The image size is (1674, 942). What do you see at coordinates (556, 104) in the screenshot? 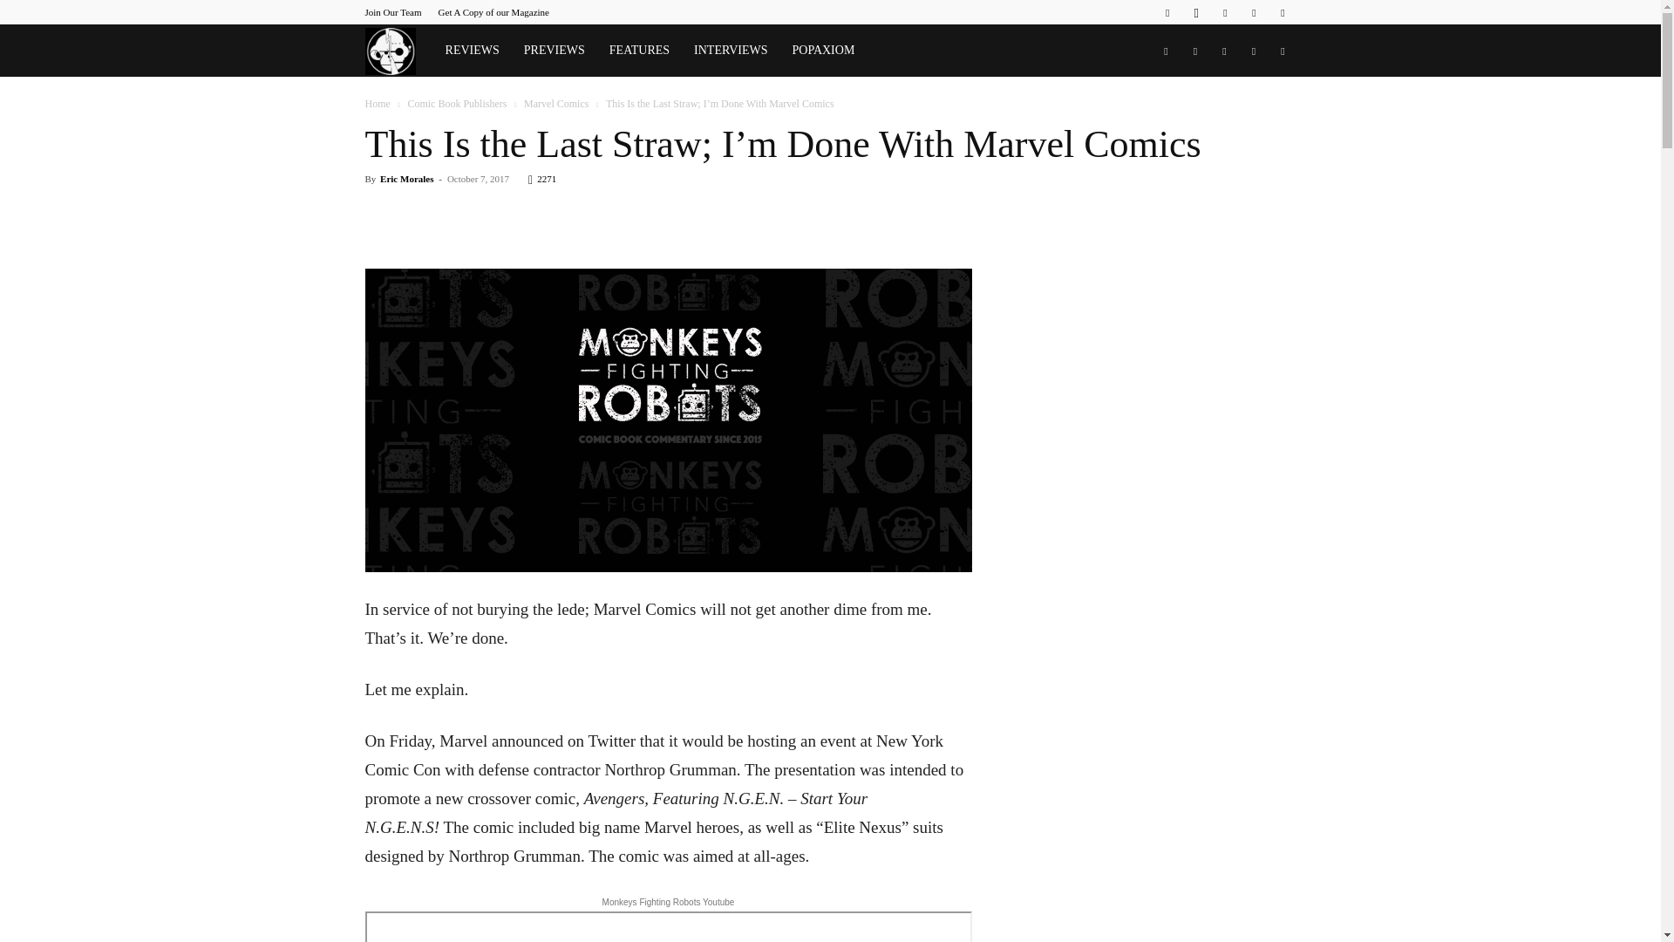
I see `Marvel Comics` at bounding box center [556, 104].